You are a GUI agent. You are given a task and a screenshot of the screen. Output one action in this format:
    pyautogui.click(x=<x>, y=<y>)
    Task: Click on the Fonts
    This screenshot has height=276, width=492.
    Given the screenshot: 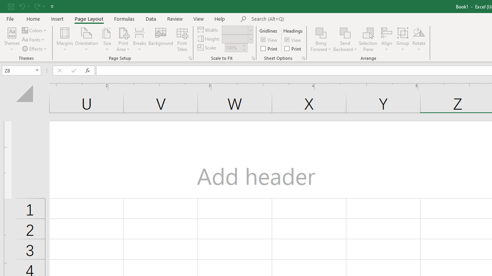 What is the action you would take?
    pyautogui.click(x=34, y=40)
    